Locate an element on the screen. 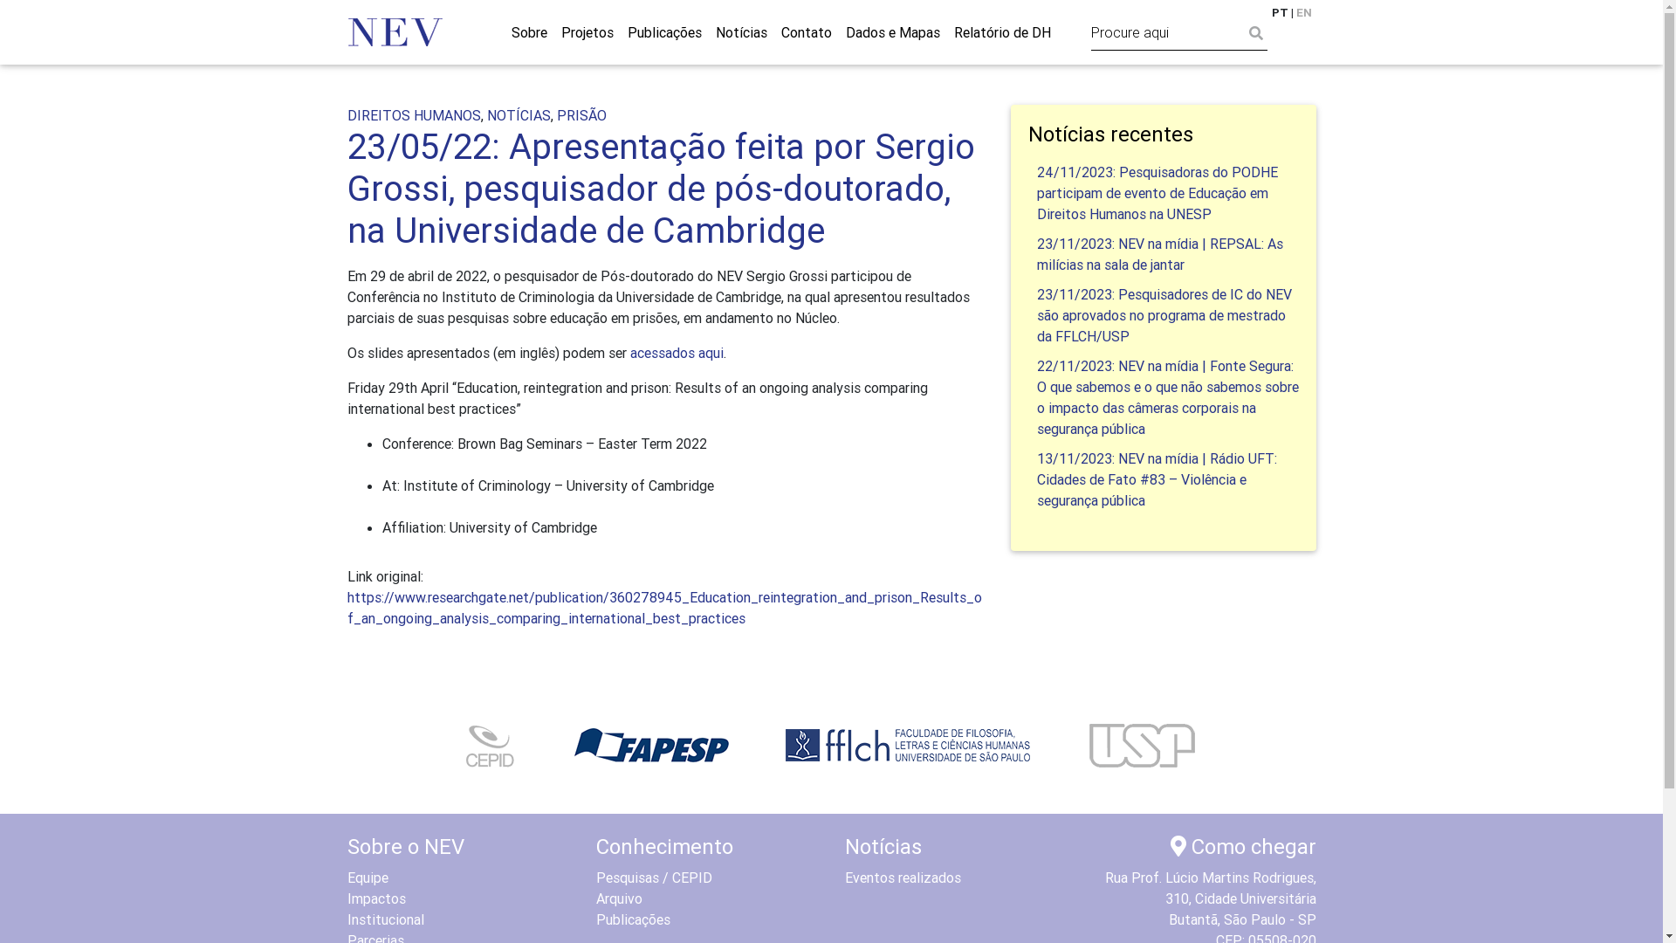 This screenshot has width=1676, height=943. Institucional is located at coordinates (386, 919).